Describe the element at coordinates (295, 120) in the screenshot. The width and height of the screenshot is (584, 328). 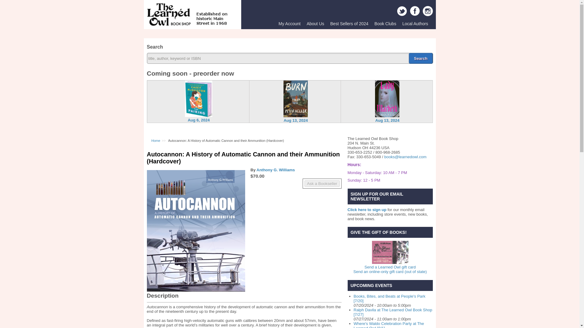
I see `Aug 13, 2024` at that location.